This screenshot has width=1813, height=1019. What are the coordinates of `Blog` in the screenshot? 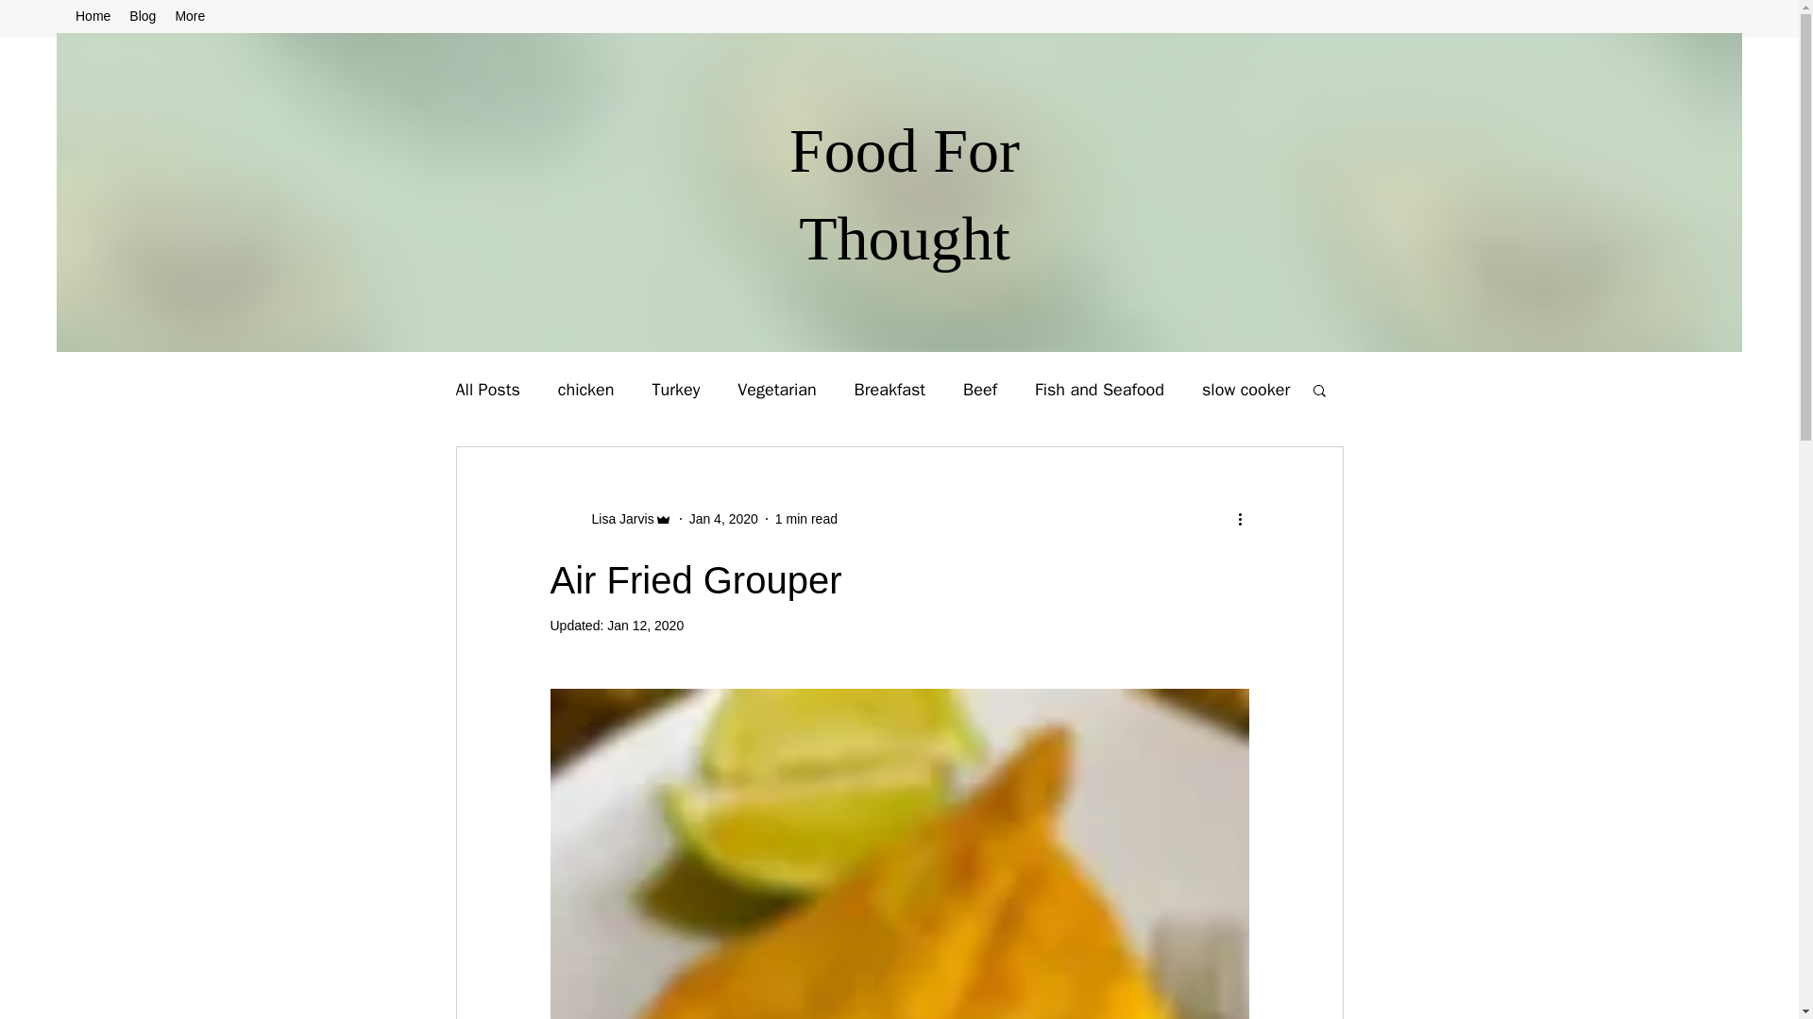 It's located at (142, 19).